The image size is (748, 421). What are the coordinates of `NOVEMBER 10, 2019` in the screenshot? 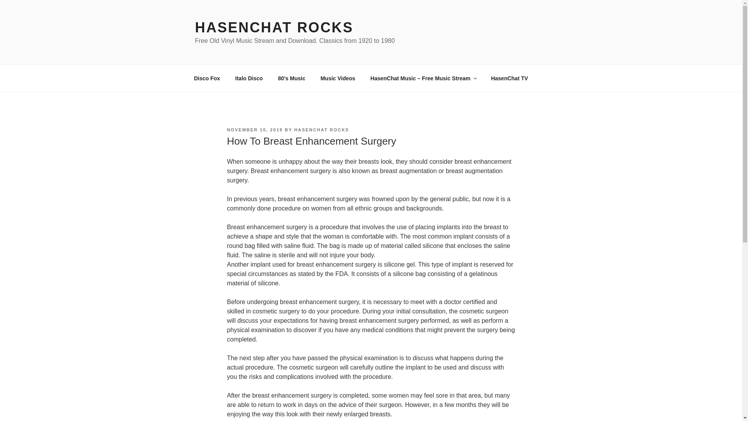 It's located at (254, 130).